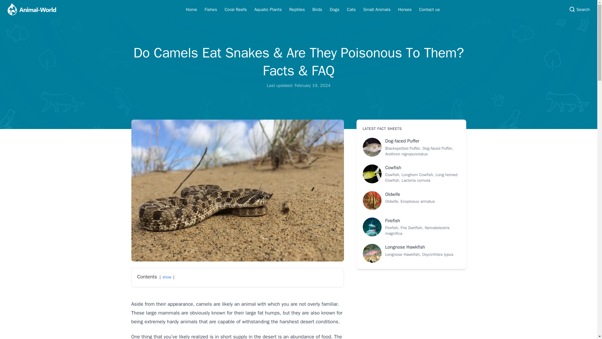 This screenshot has height=339, width=602. What do you see at coordinates (211, 9) in the screenshot?
I see `Fishes` at bounding box center [211, 9].